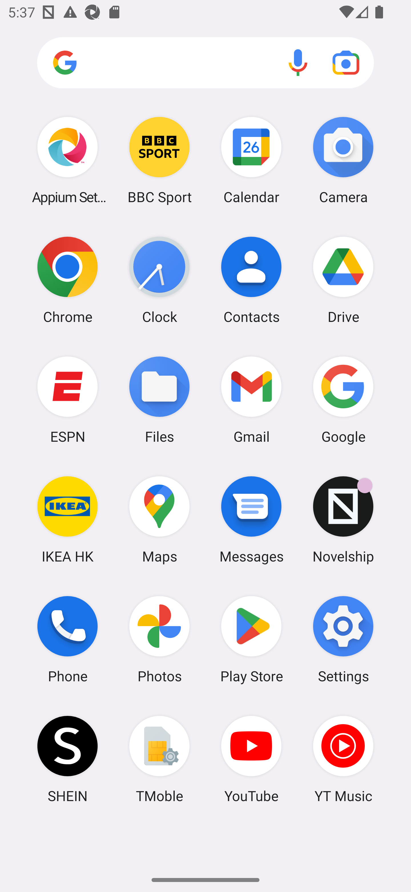  I want to click on Appium Settings, so click(67, 160).